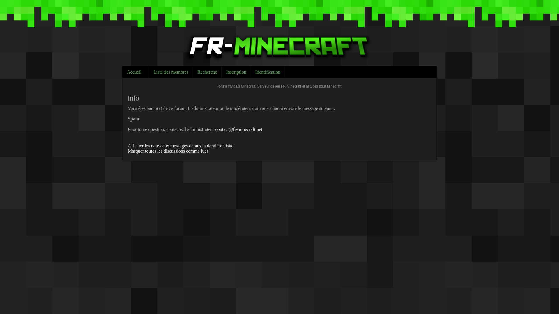 This screenshot has width=559, height=314. What do you see at coordinates (171, 72) in the screenshot?
I see `Liste des membres` at bounding box center [171, 72].